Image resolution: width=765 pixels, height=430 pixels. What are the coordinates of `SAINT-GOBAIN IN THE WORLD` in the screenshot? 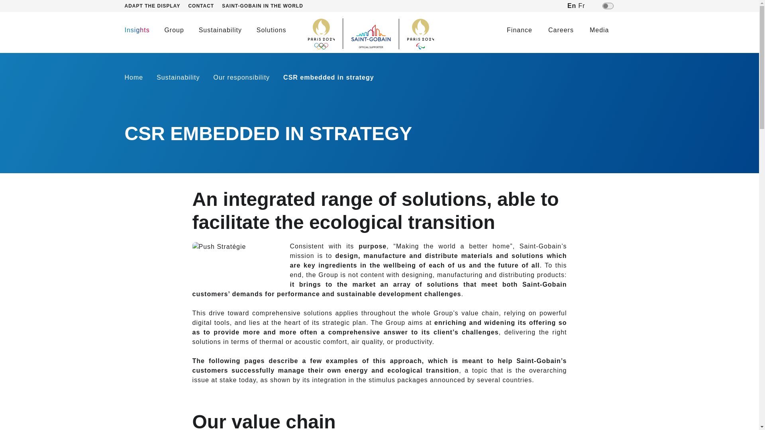 It's located at (266, 6).